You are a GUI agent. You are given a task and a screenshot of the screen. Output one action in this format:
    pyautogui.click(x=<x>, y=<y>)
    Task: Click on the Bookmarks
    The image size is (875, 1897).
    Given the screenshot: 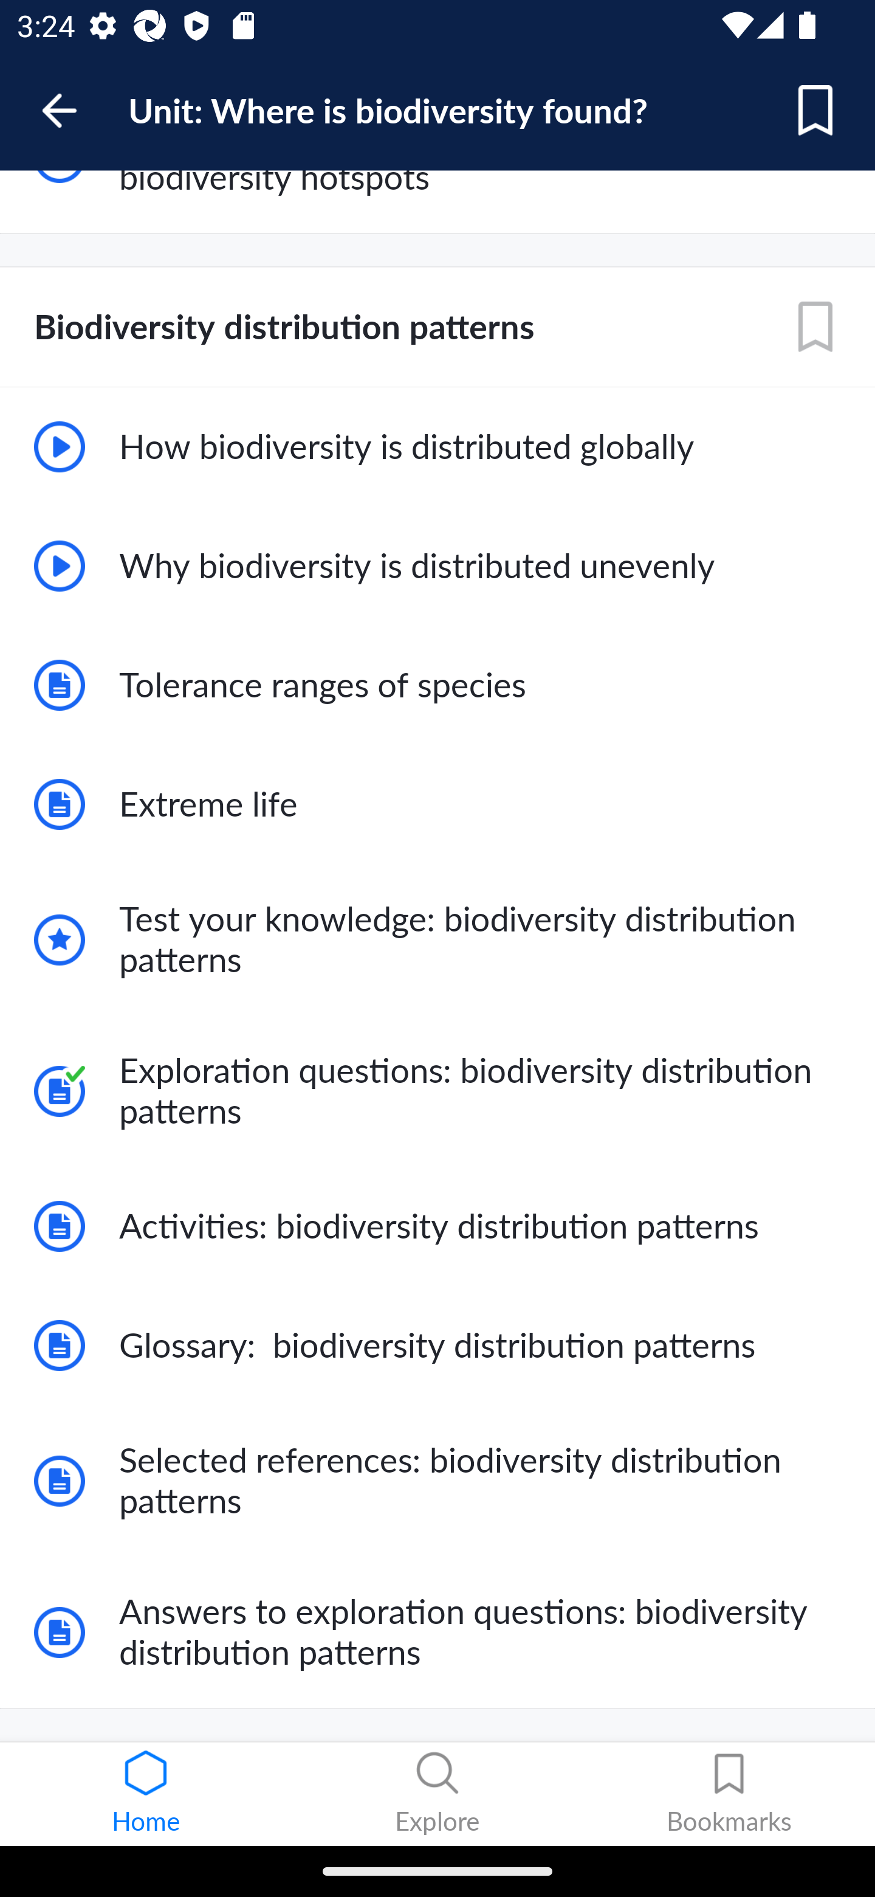 What is the action you would take?
    pyautogui.click(x=729, y=1794)
    